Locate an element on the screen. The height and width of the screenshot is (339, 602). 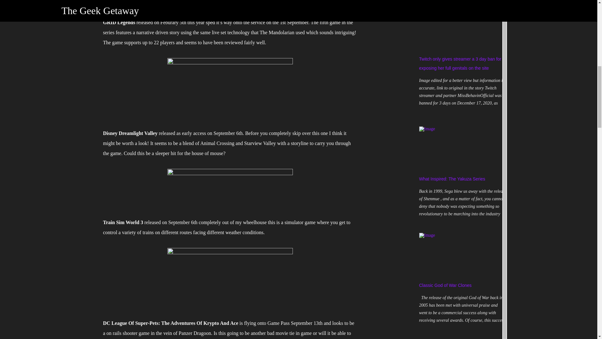
What Inspired: The Yakuza Series is located at coordinates (452, 179).